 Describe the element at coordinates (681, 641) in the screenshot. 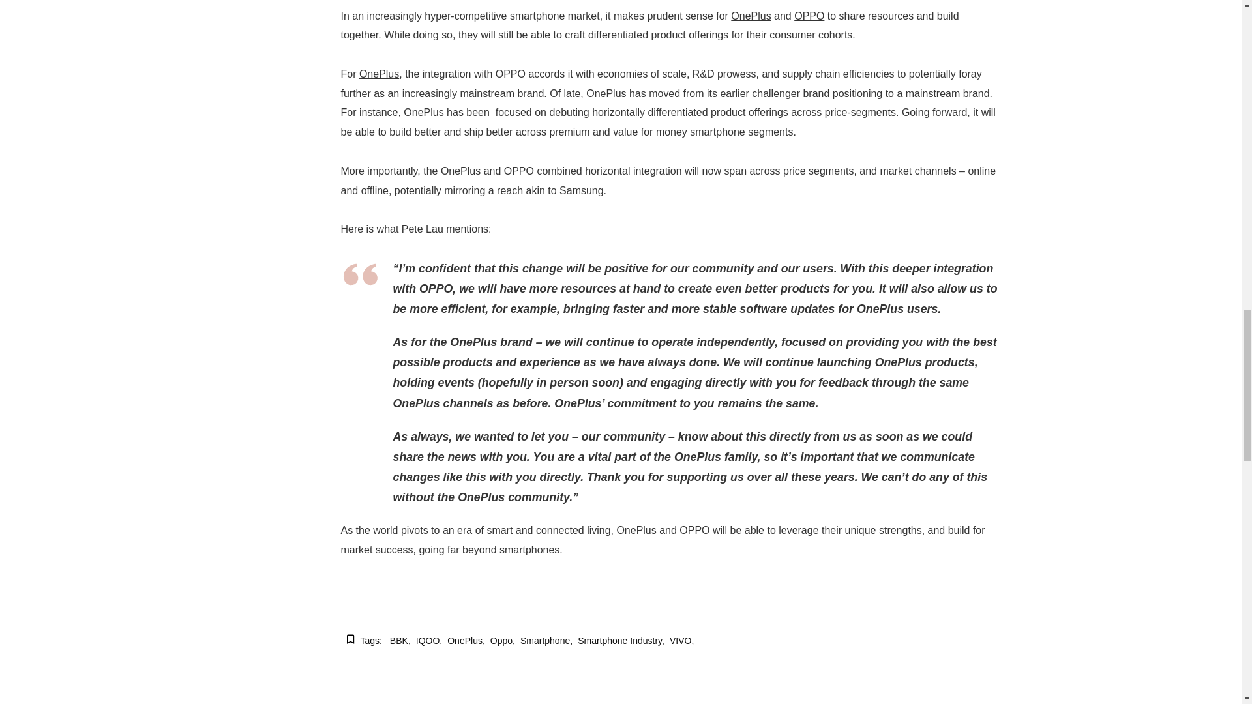

I see `VIVO` at that location.